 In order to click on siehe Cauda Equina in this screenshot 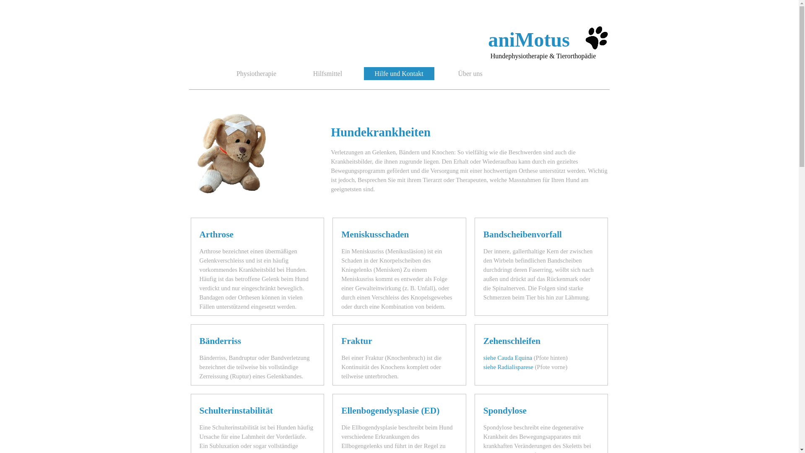, I will do `click(508, 358)`.